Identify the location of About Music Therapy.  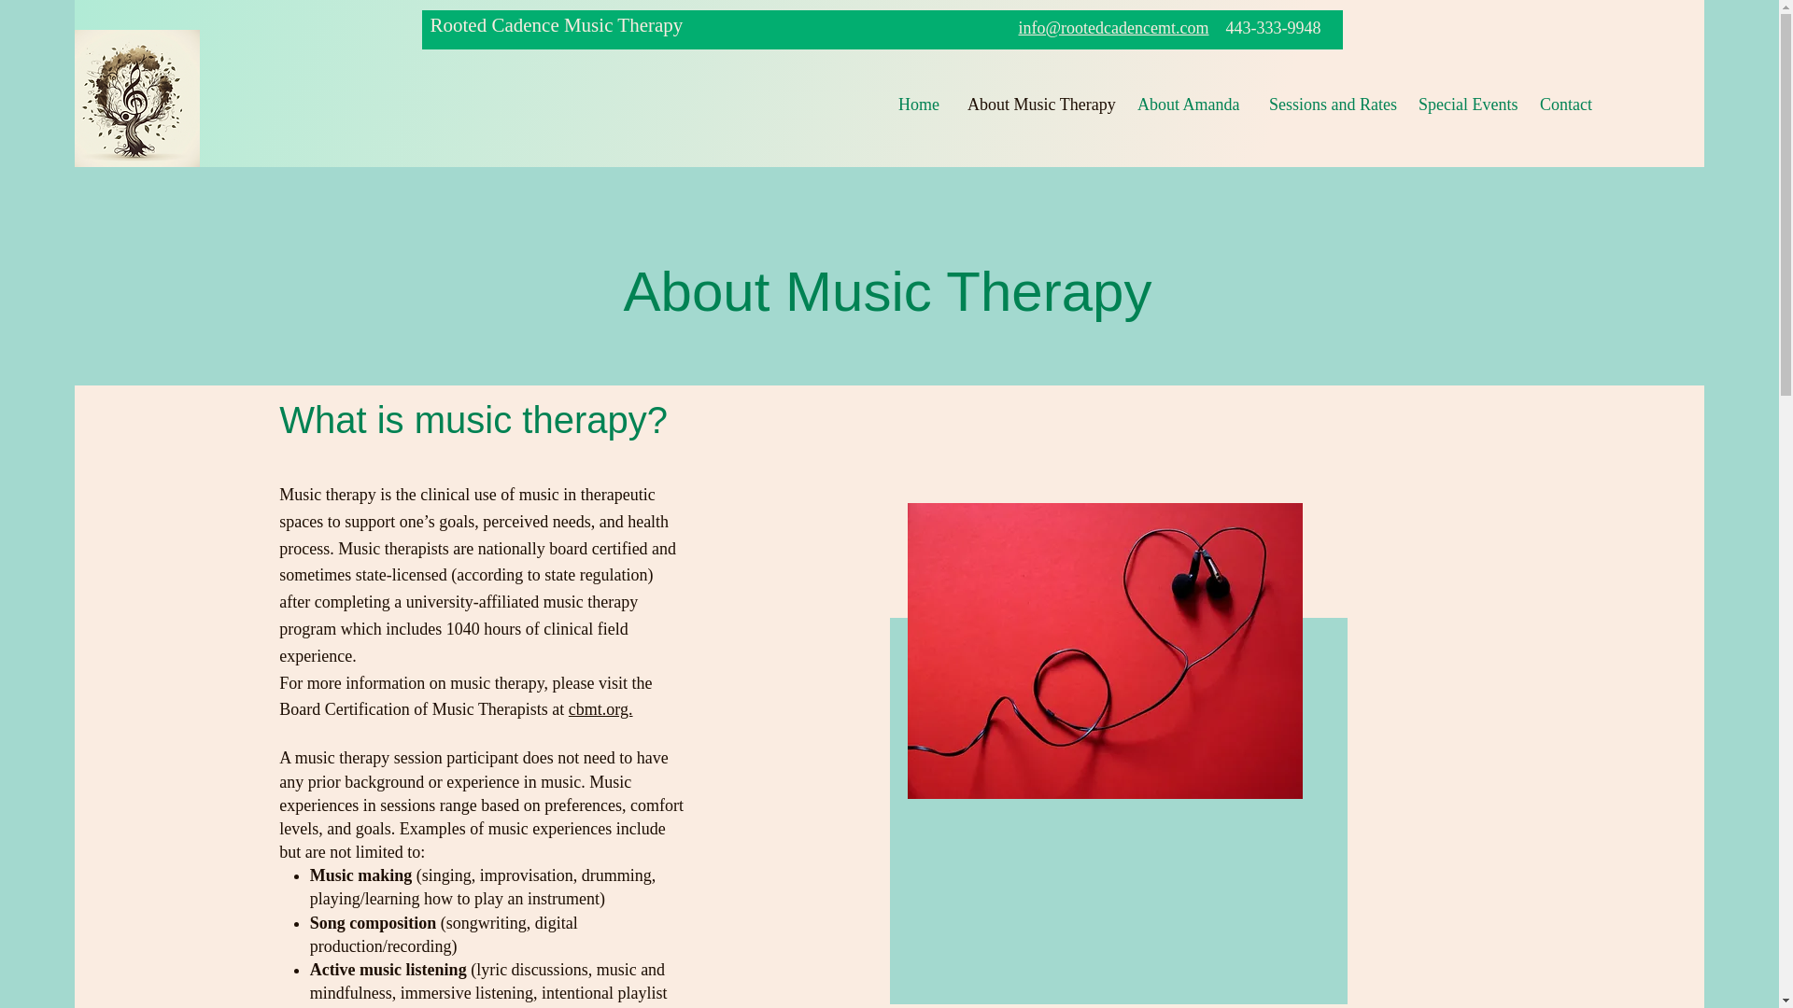
(1038, 105).